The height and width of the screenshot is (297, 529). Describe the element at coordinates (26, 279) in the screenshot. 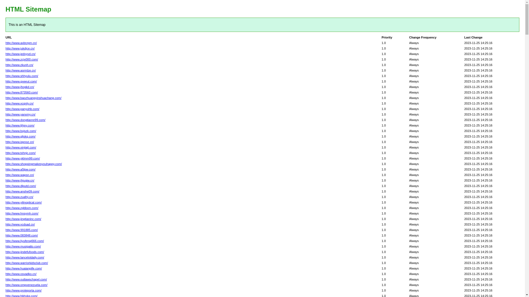

I see `http://www.outlawschapel.com/` at that location.